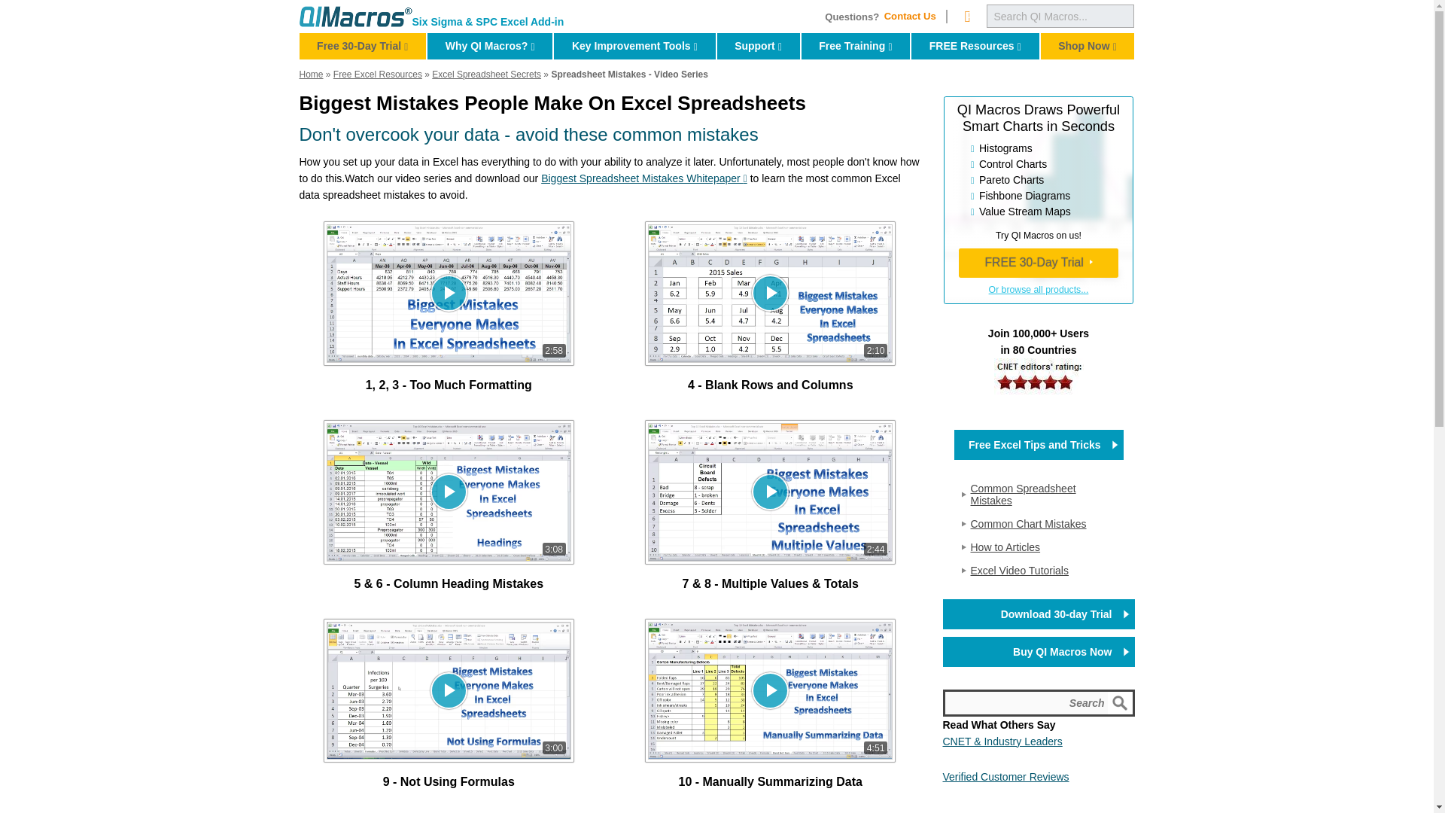  I want to click on Home, so click(355, 16).